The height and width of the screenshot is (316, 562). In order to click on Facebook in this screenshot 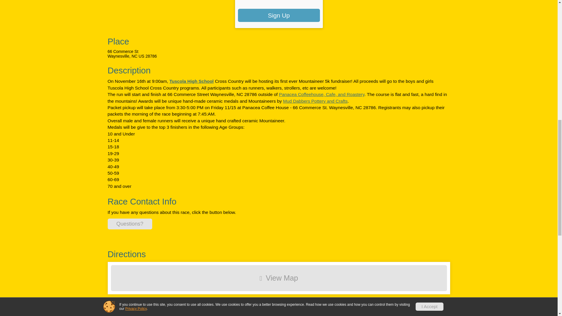, I will do `click(198, 315)`.